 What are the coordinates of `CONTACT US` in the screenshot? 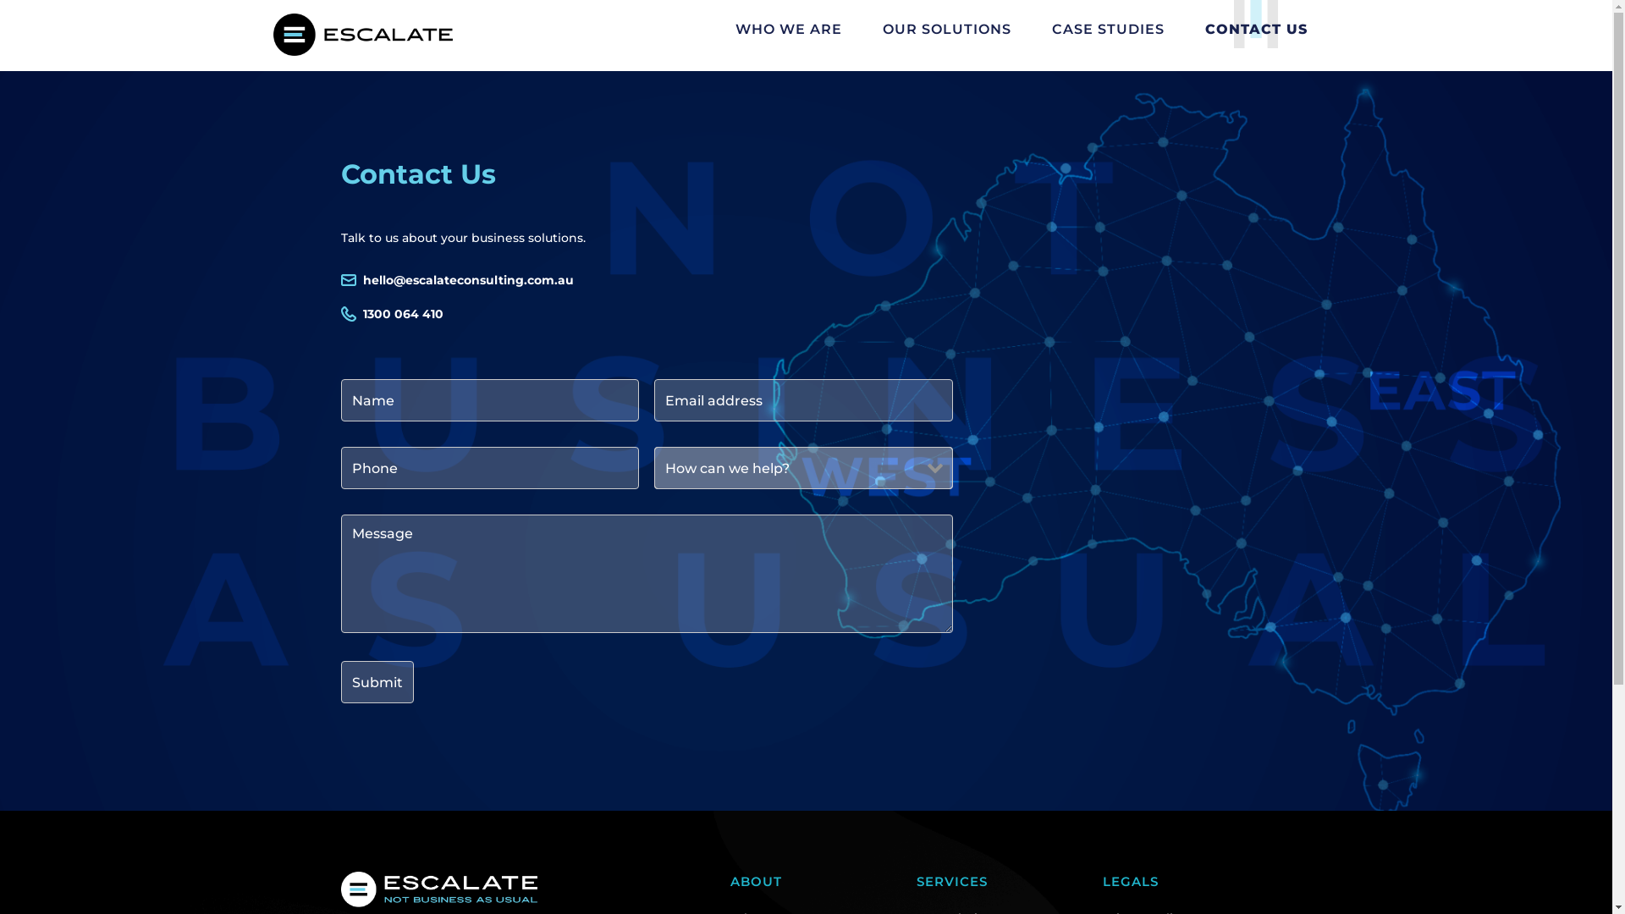 It's located at (1256, 30).